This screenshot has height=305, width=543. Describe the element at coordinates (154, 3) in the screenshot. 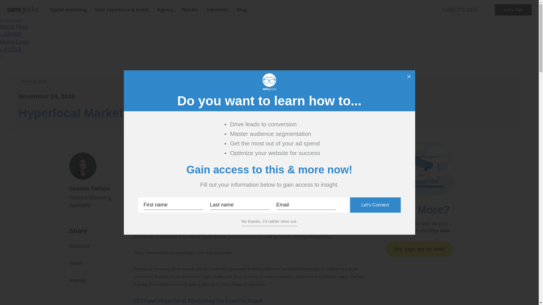

I see `Brand storytelling` at that location.